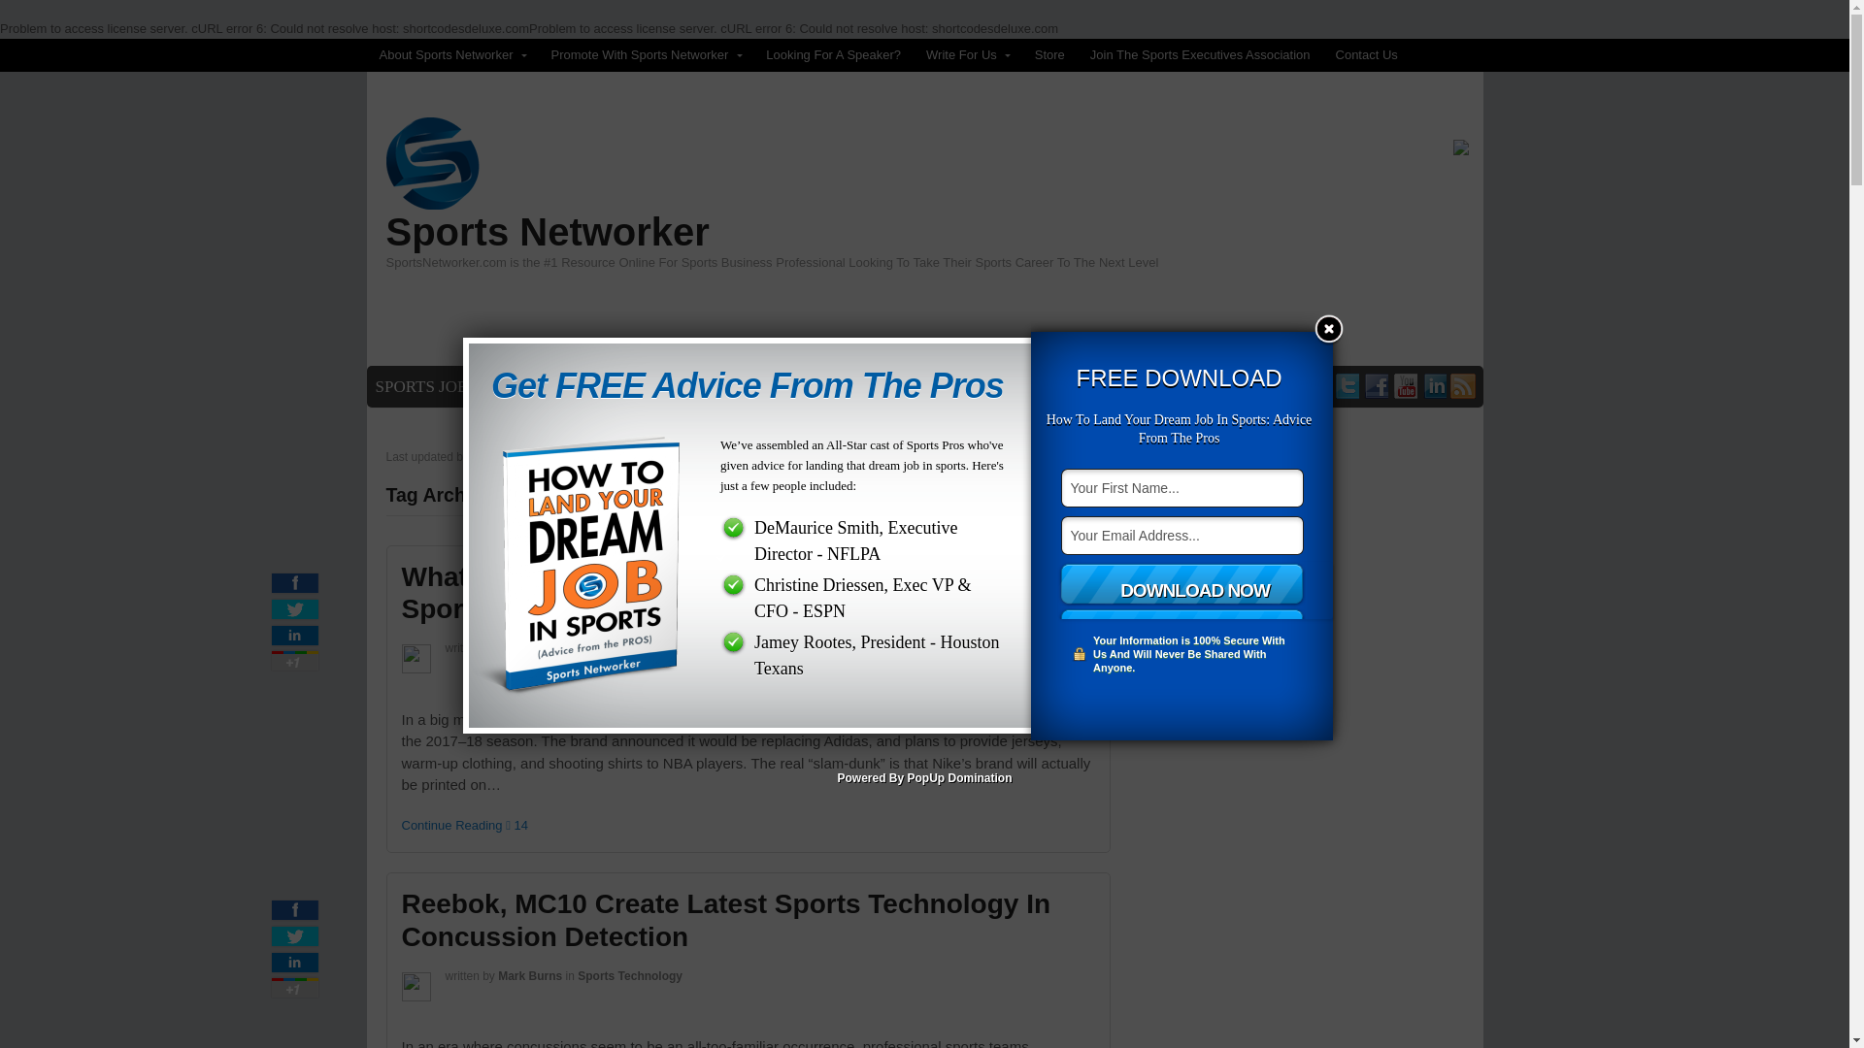 The width and height of the screenshot is (1864, 1048). I want to click on View all posts in Sports Technology, so click(629, 976).